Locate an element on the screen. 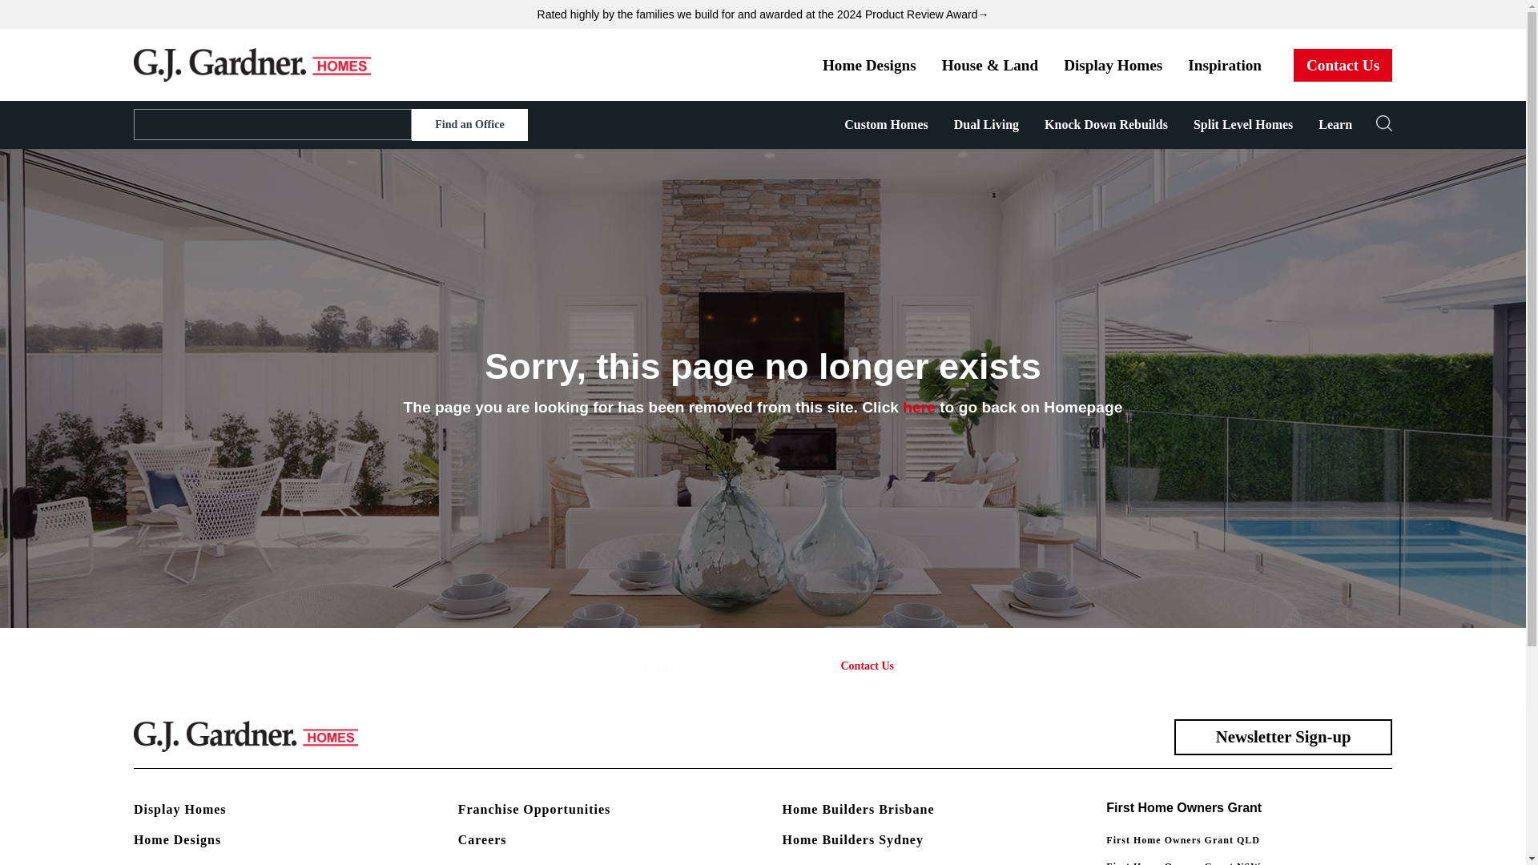 The image size is (1538, 865). Contact Us is located at coordinates (1343, 65).